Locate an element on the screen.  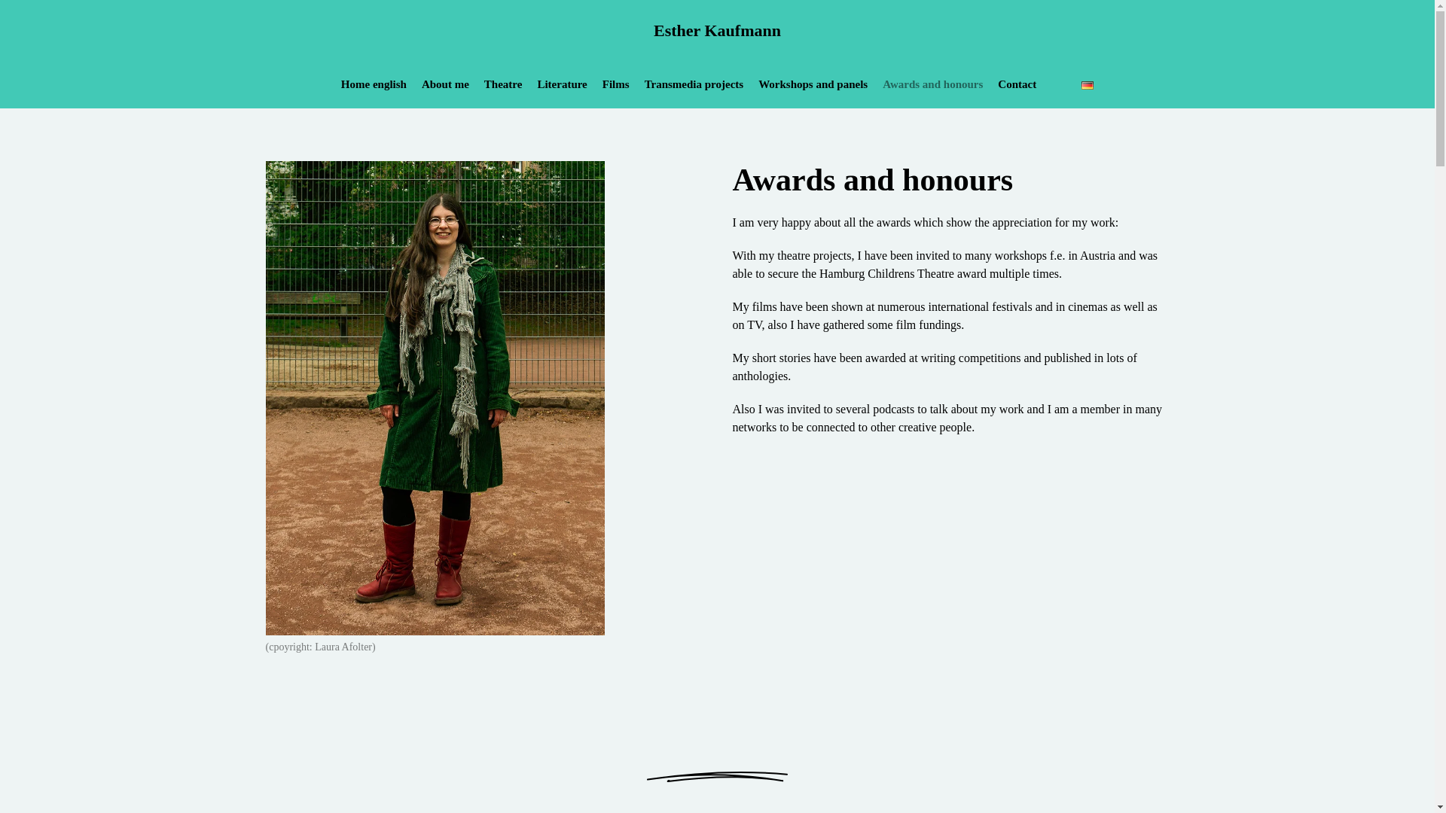
About me is located at coordinates (445, 84).